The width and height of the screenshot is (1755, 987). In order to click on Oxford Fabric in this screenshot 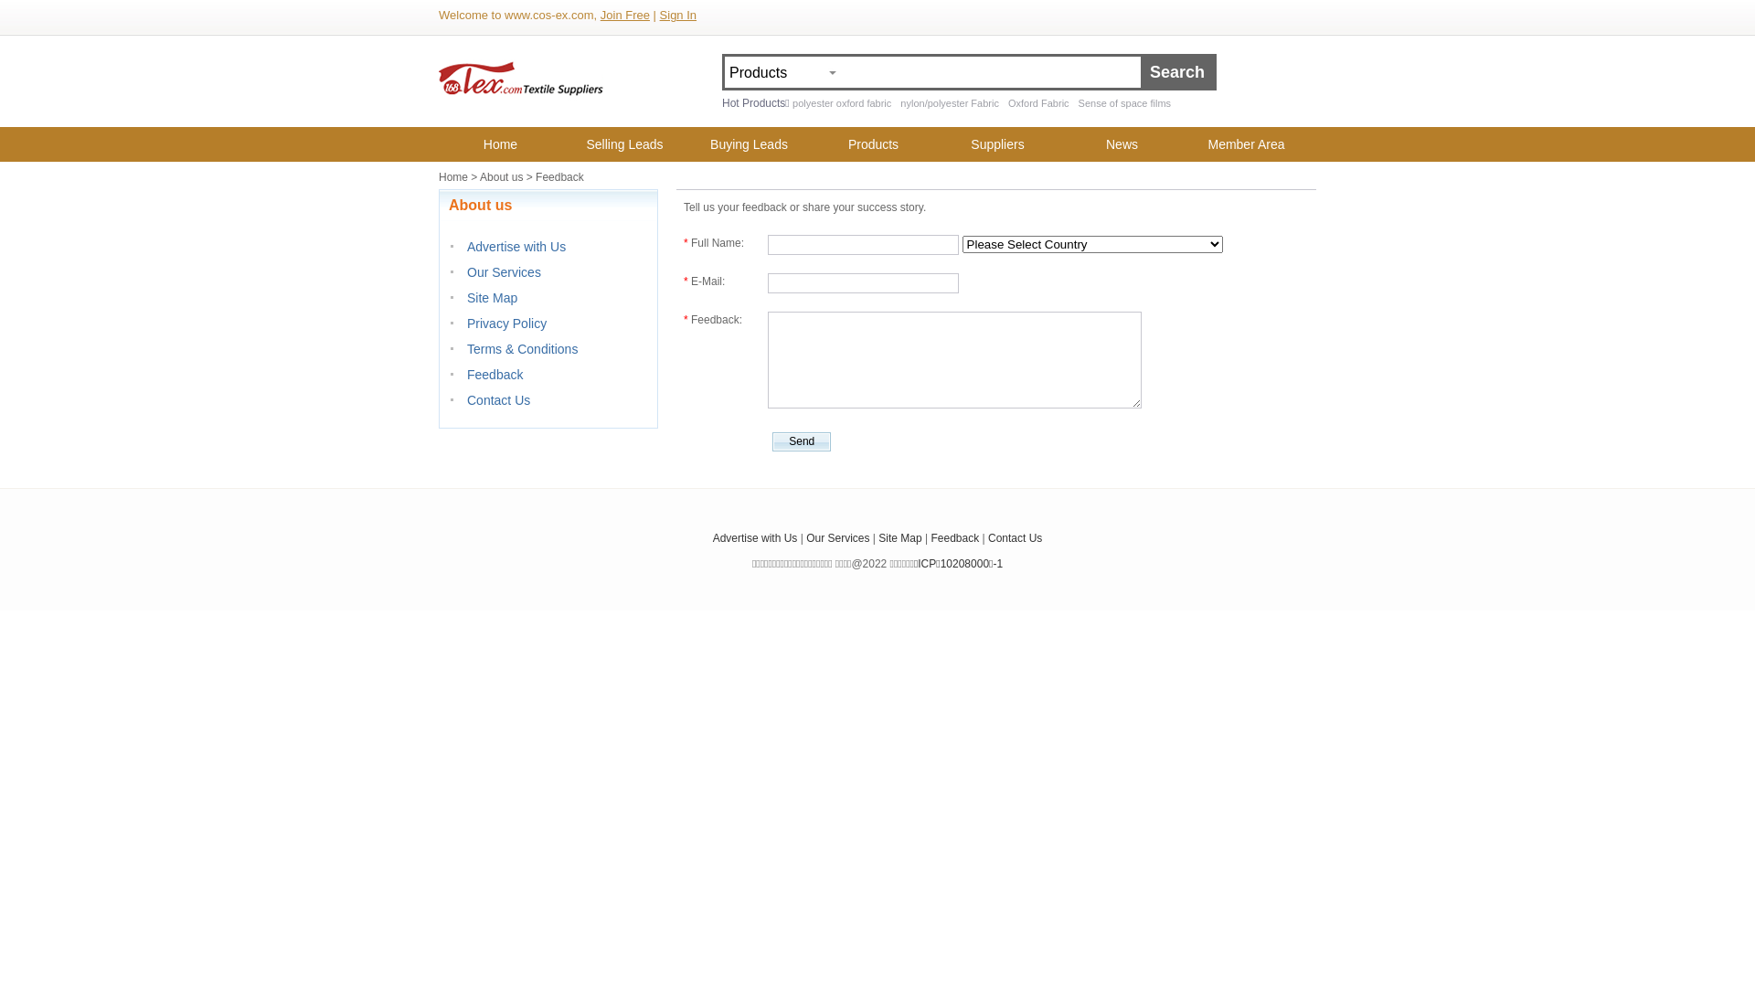, I will do `click(1038, 103)`.